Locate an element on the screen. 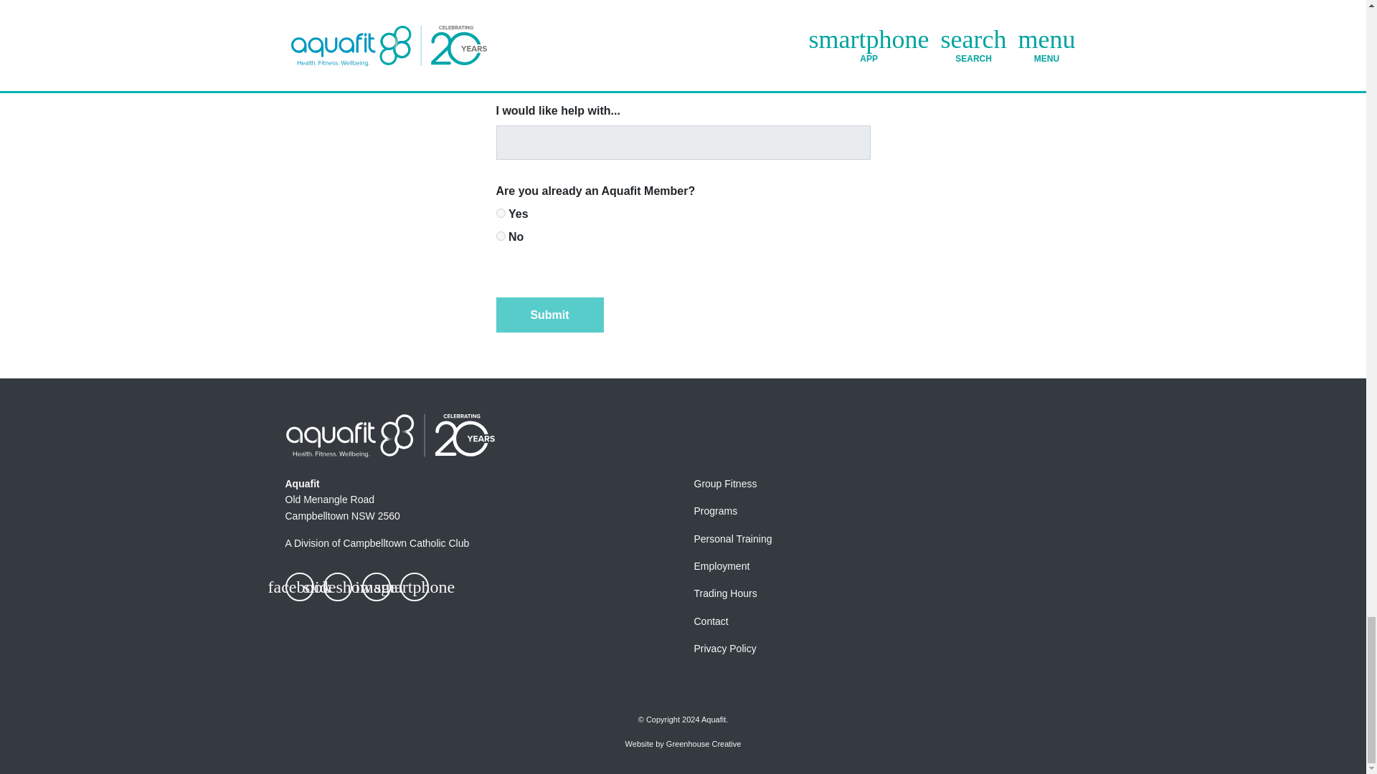 The image size is (1377, 774). image is located at coordinates (376, 587).